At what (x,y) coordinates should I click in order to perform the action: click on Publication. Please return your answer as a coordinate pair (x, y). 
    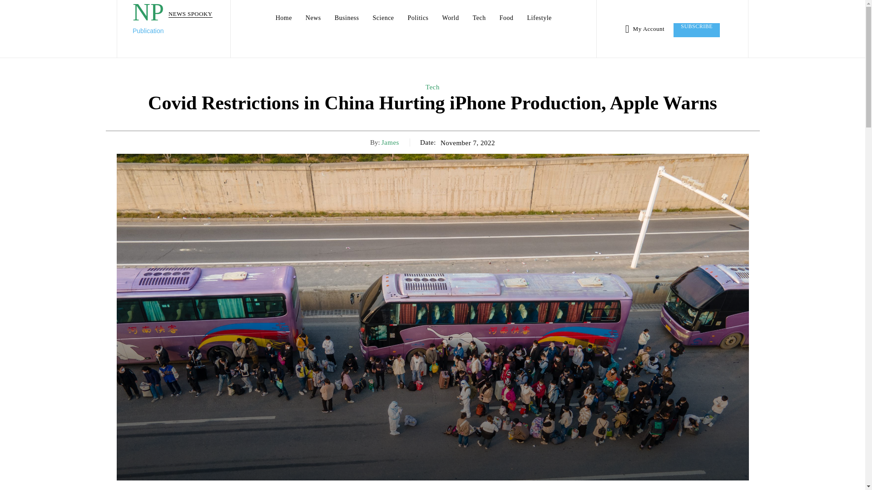
    Looking at the image, I should click on (173, 31).